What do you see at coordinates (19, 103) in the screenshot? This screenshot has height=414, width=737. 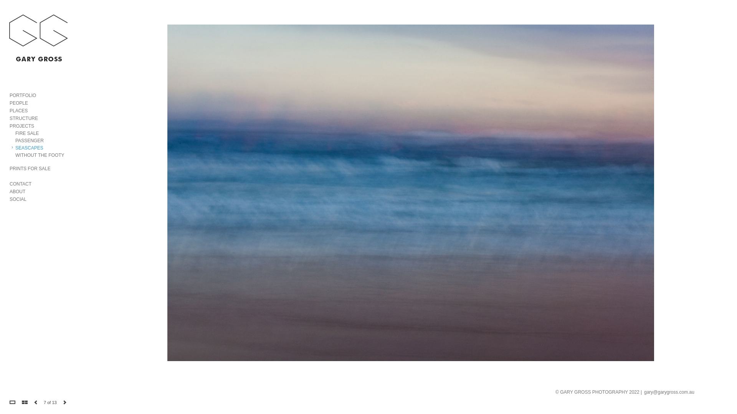 I see `PEOPLE` at bounding box center [19, 103].